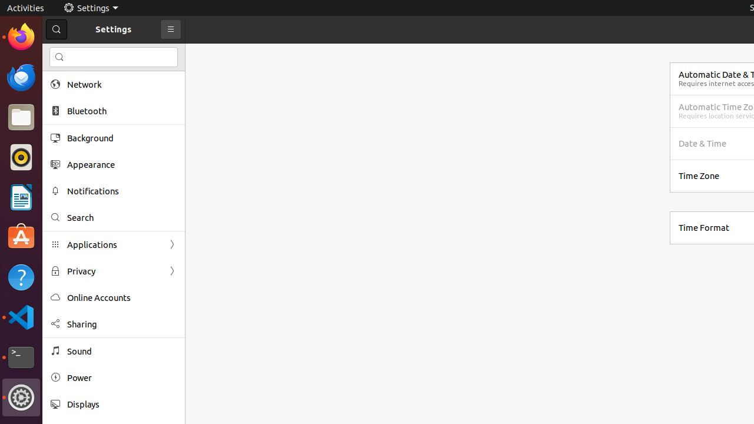 This screenshot has height=424, width=754. Describe the element at coordinates (122, 378) in the screenshot. I see `Power` at that location.